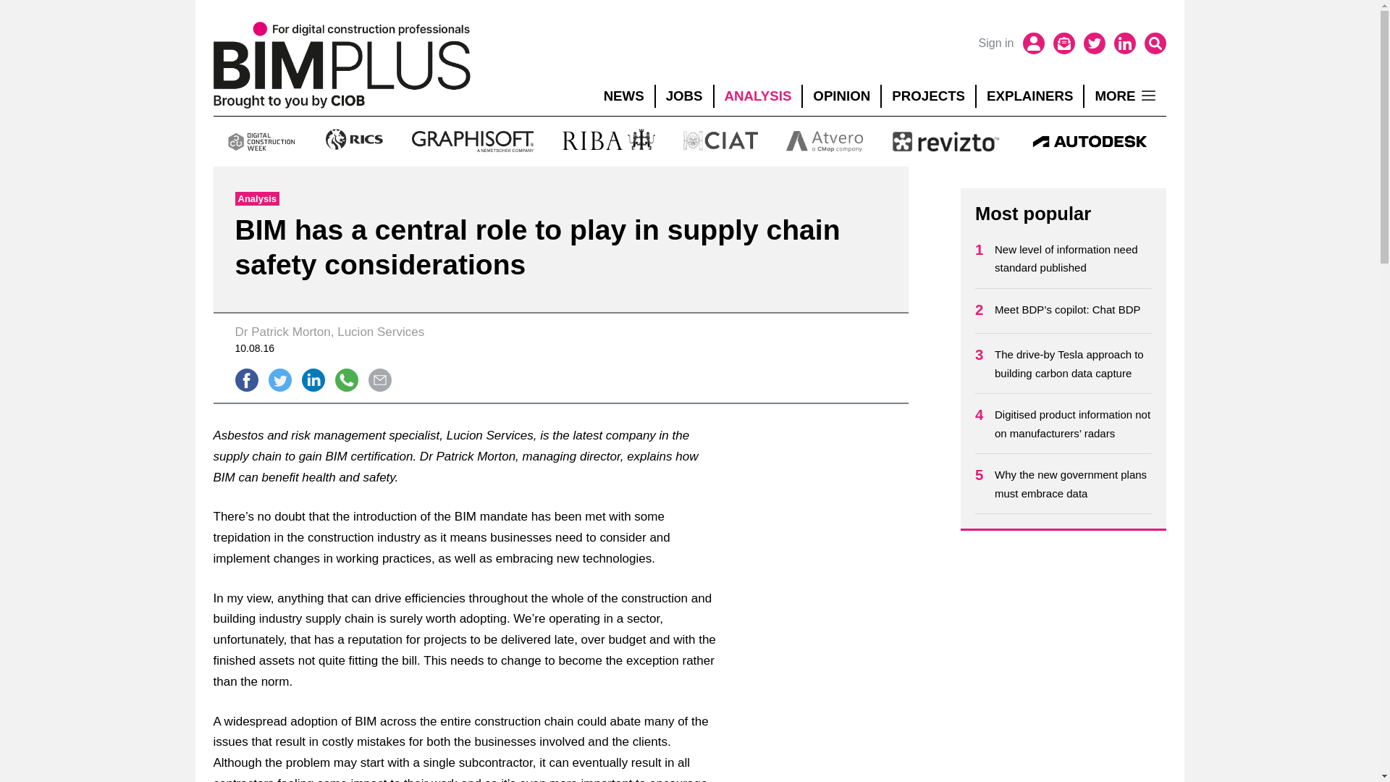 This screenshot has height=782, width=1390. Describe the element at coordinates (313, 379) in the screenshot. I see `Share on LinkedIn` at that location.